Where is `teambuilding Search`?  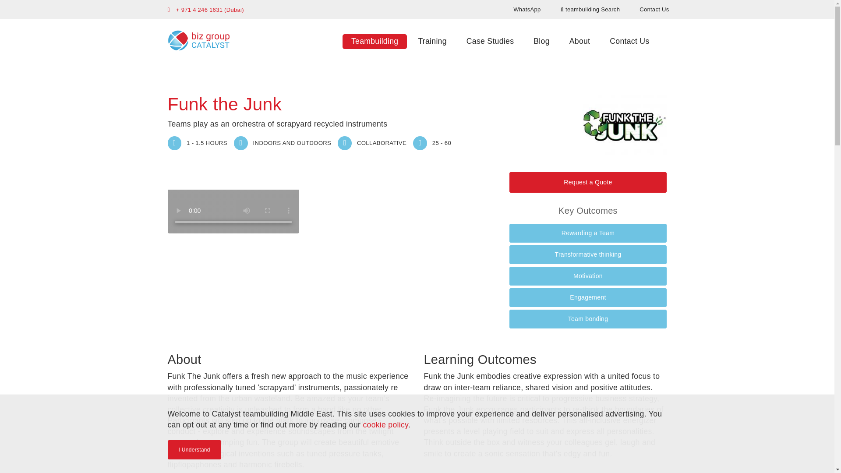 teambuilding Search is located at coordinates (590, 9).